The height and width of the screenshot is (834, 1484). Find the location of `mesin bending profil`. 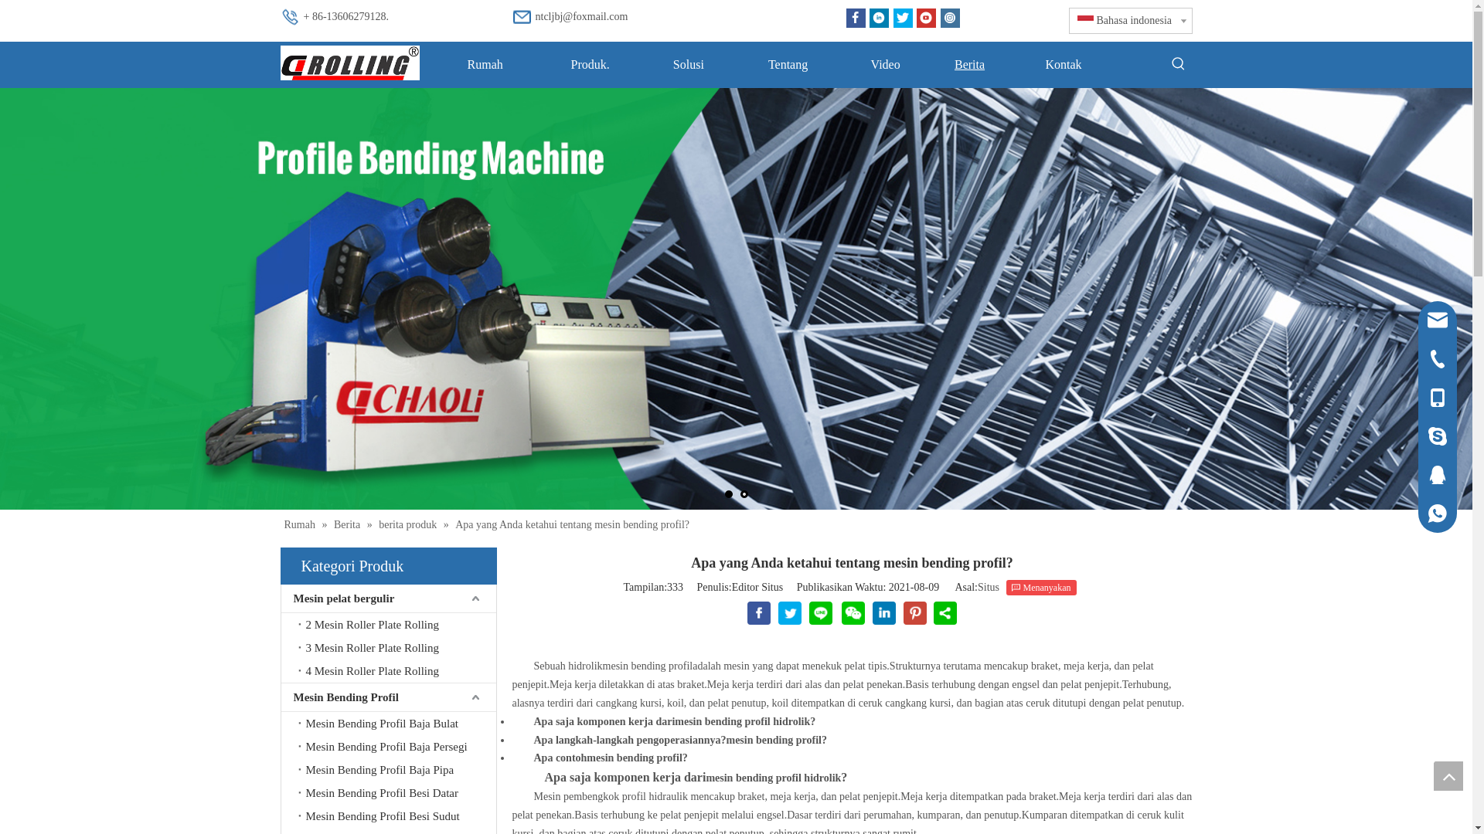

mesin bending profil is located at coordinates (648, 666).